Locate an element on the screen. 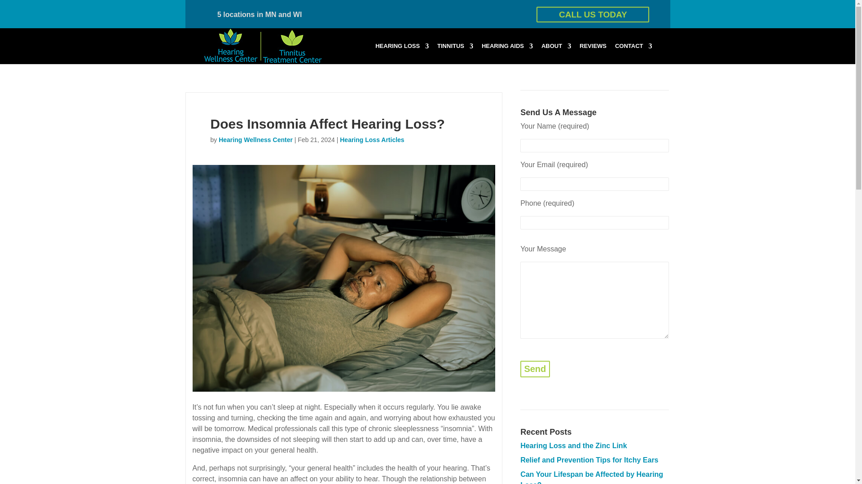 Image resolution: width=862 pixels, height=484 pixels. REVIEWS is located at coordinates (593, 53).